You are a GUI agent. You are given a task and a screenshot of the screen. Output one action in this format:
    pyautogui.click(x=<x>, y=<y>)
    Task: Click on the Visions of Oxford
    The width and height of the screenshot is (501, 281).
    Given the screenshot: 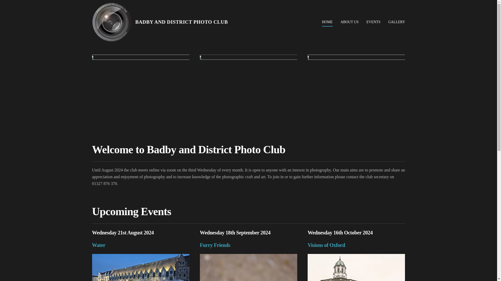 What is the action you would take?
    pyautogui.click(x=326, y=245)
    